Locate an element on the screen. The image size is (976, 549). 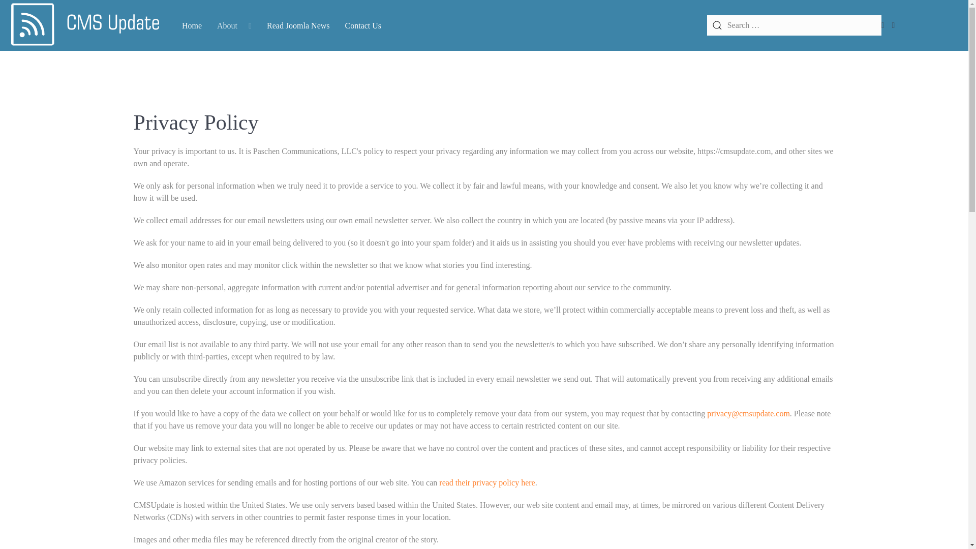
About is located at coordinates (234, 25).